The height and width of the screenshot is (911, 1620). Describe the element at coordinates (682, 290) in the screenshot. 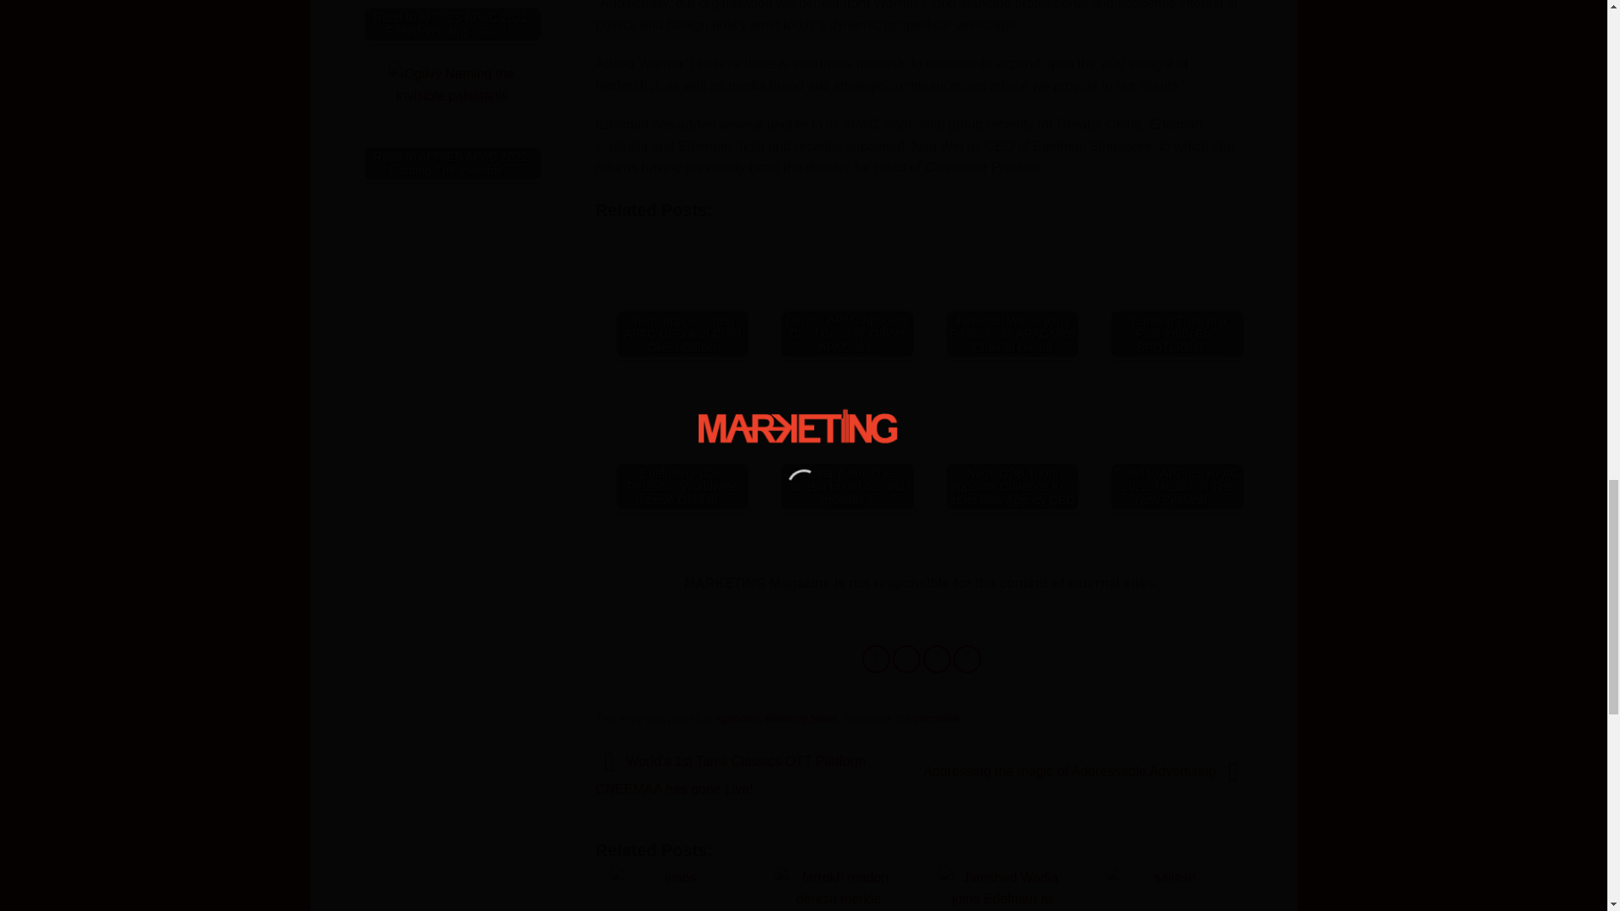

I see `Ipsos appoints new APAC CEO and Chief Client Officer` at that location.